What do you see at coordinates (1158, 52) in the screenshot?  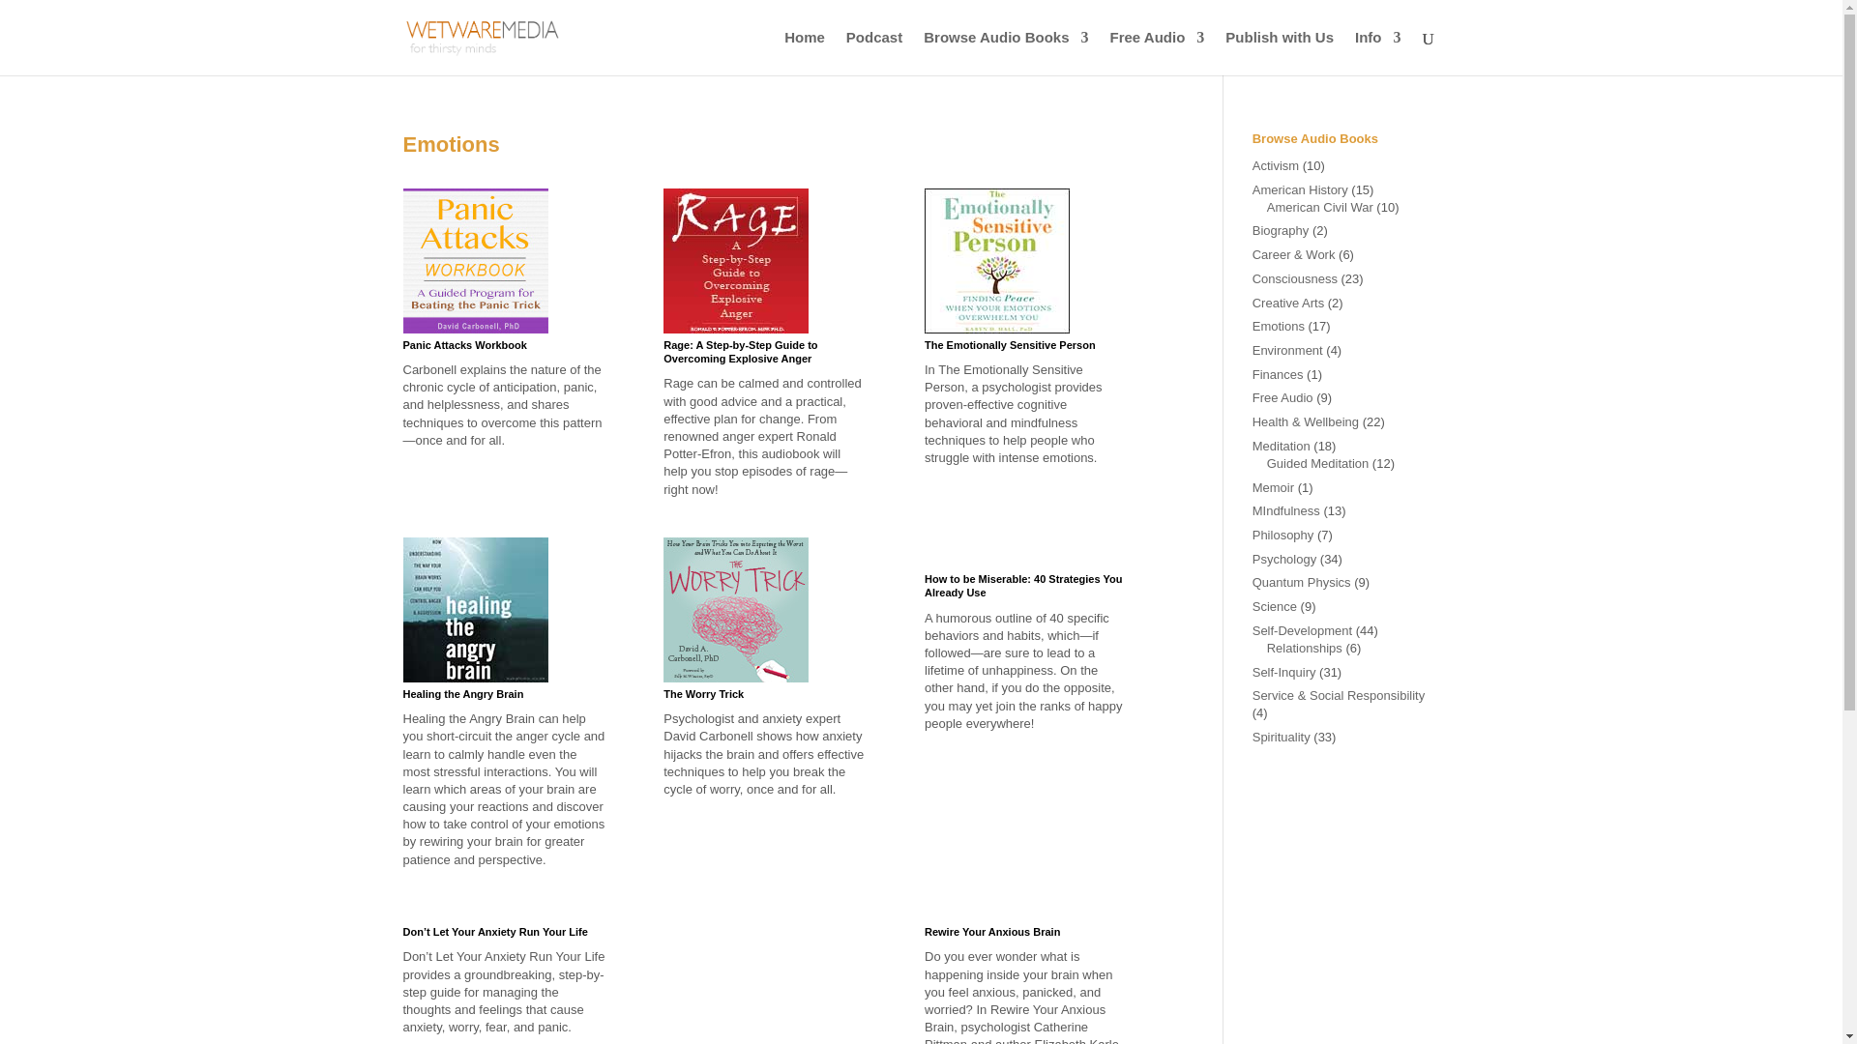 I see `Free Audio` at bounding box center [1158, 52].